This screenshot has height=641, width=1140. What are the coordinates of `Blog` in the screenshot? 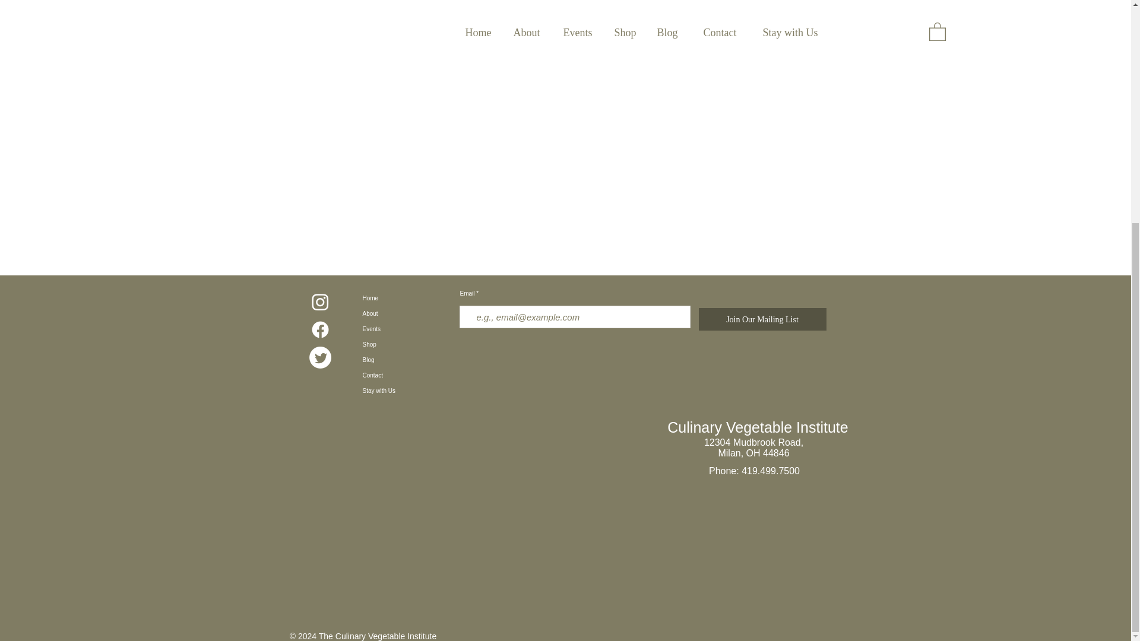 It's located at (407, 360).